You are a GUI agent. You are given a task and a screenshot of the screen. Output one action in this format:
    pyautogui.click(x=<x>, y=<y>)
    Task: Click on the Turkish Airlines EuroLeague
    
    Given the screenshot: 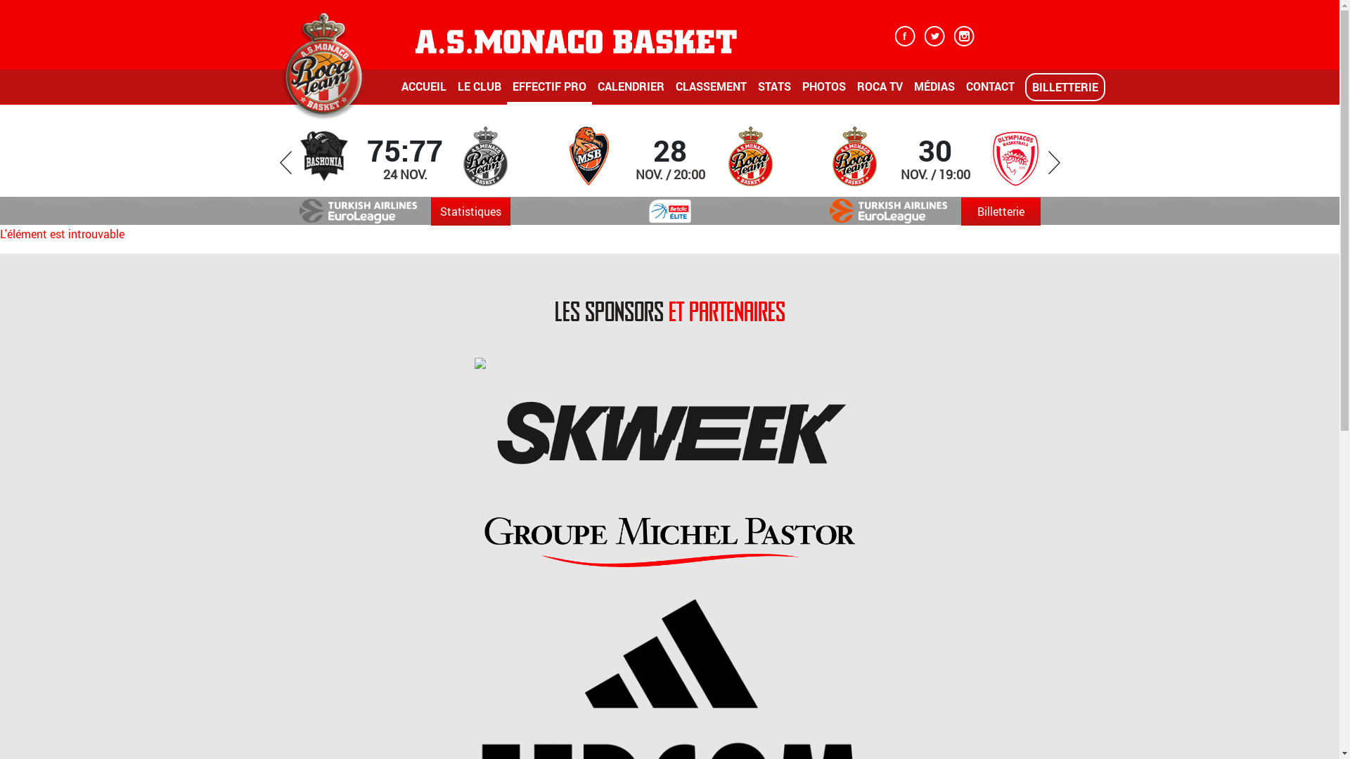 What is the action you would take?
    pyautogui.click(x=359, y=211)
    